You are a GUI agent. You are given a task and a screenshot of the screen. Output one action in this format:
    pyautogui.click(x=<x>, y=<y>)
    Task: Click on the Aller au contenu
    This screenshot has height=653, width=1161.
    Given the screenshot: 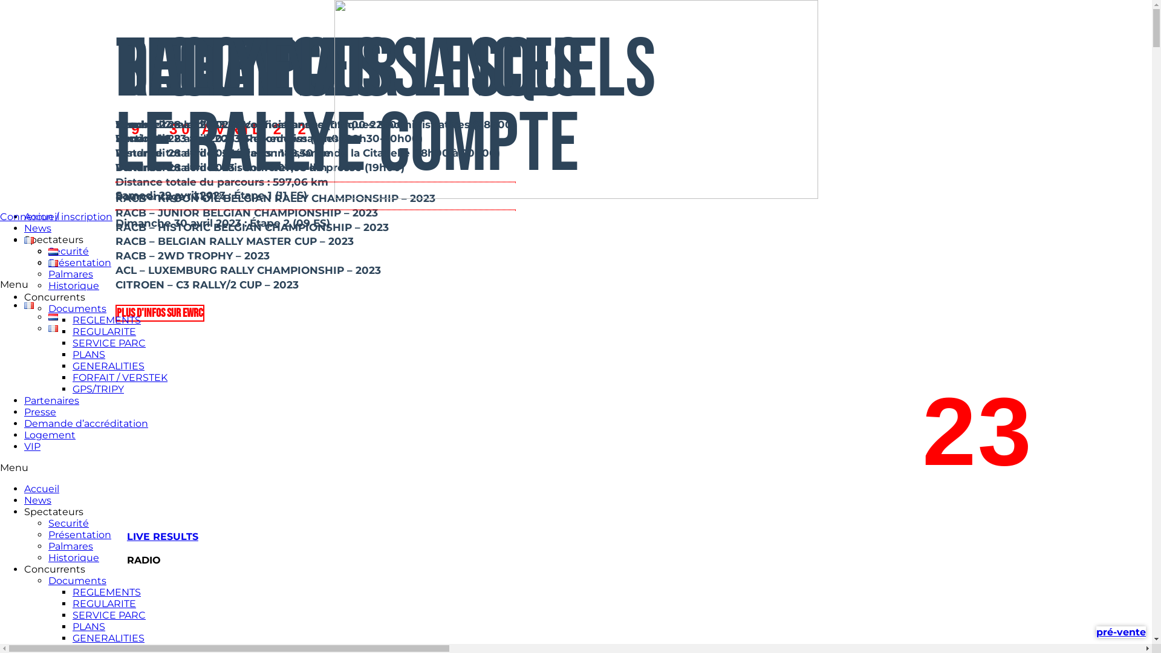 What is the action you would take?
    pyautogui.click(x=5, y=5)
    